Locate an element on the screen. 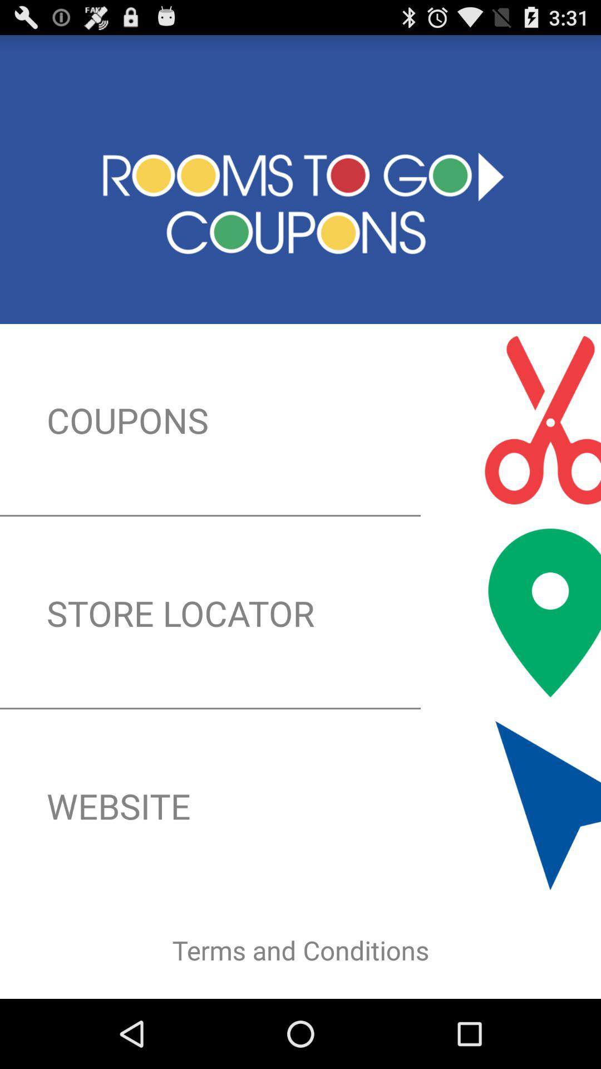 The height and width of the screenshot is (1069, 601). turn off website item is located at coordinates (300, 806).